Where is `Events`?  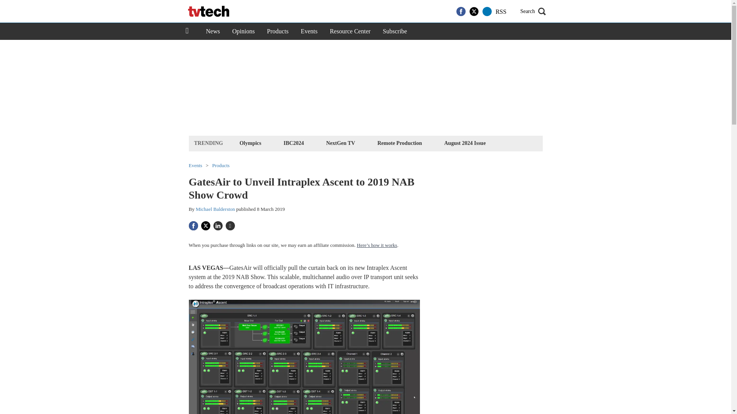 Events is located at coordinates (309, 31).